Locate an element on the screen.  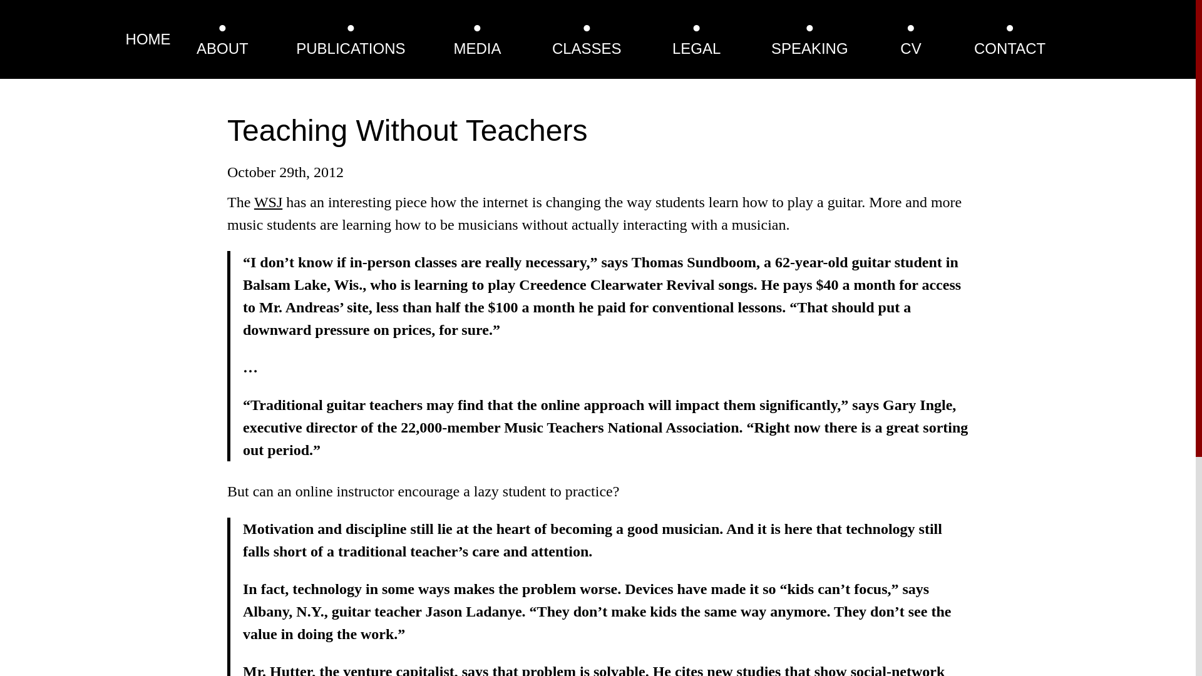
LEGAL is located at coordinates (696, 48).